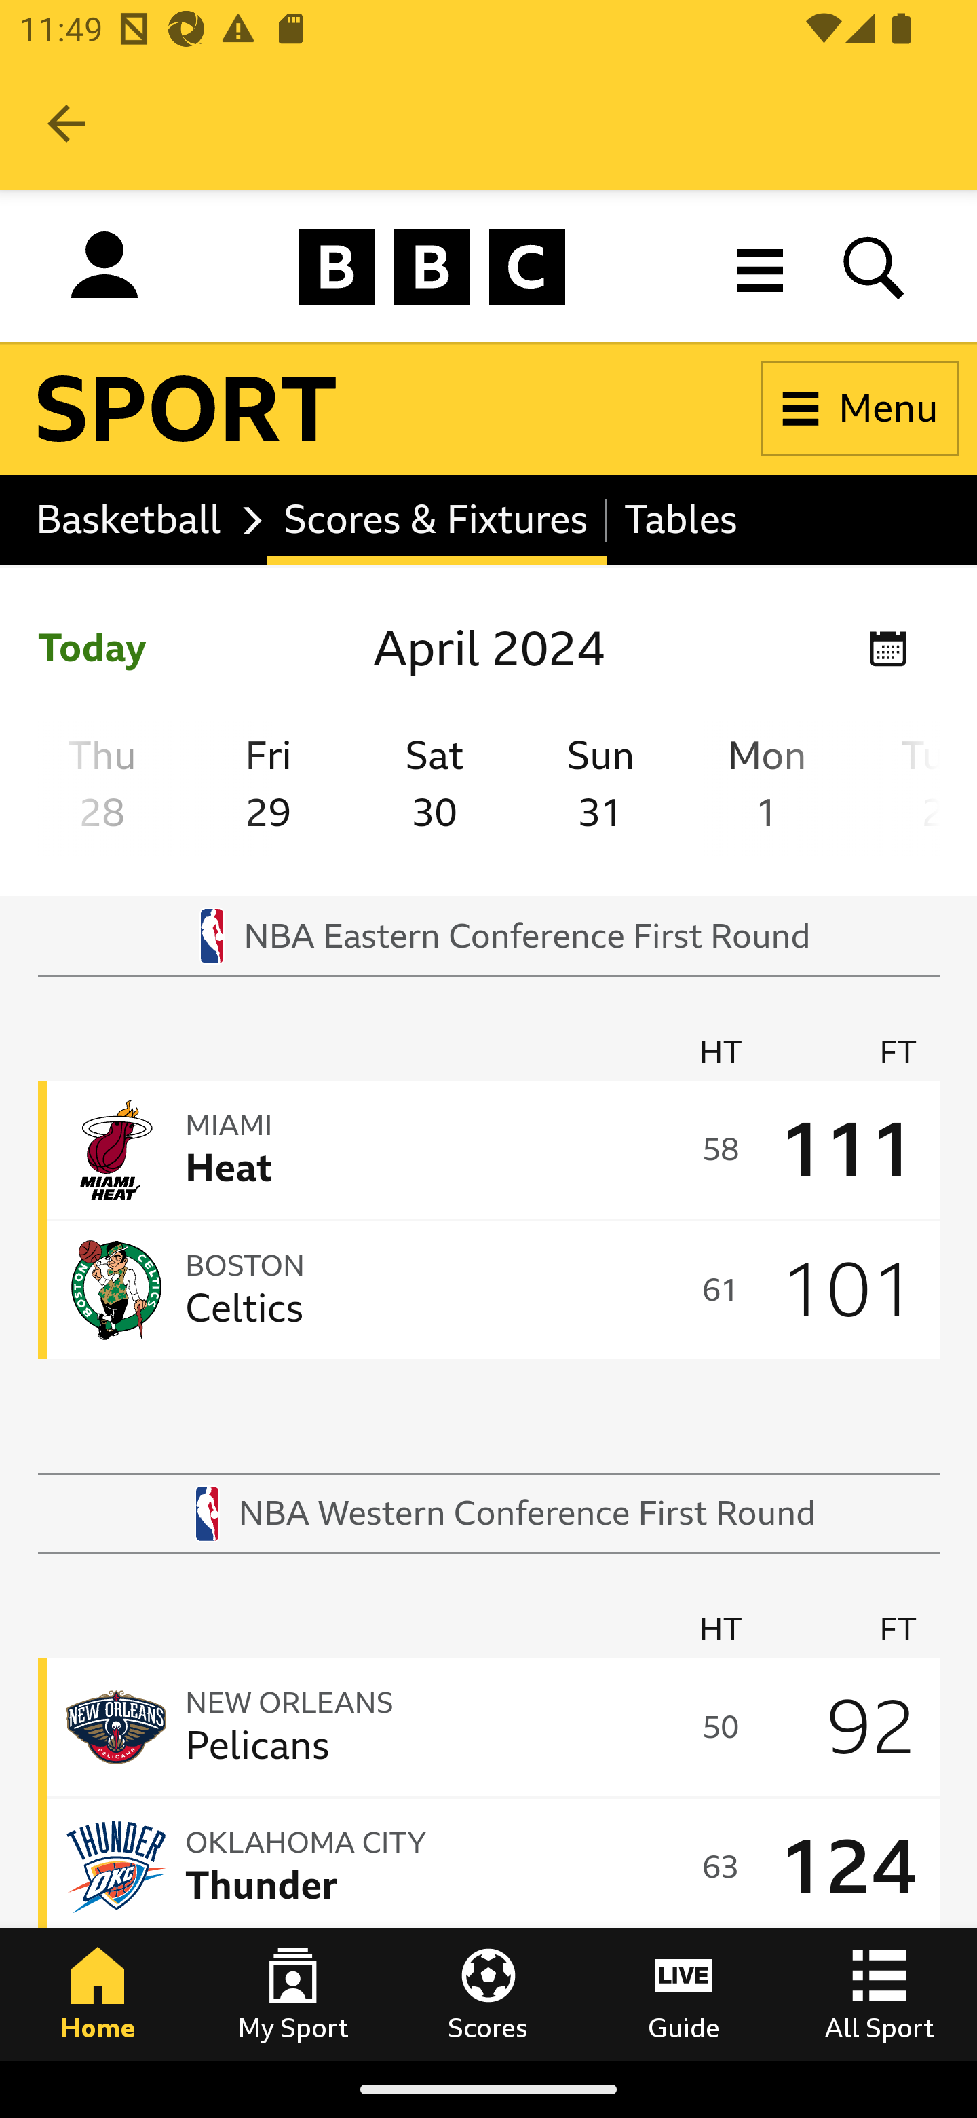  Describe the element at coordinates (760, 266) in the screenshot. I see `More menu` at that location.